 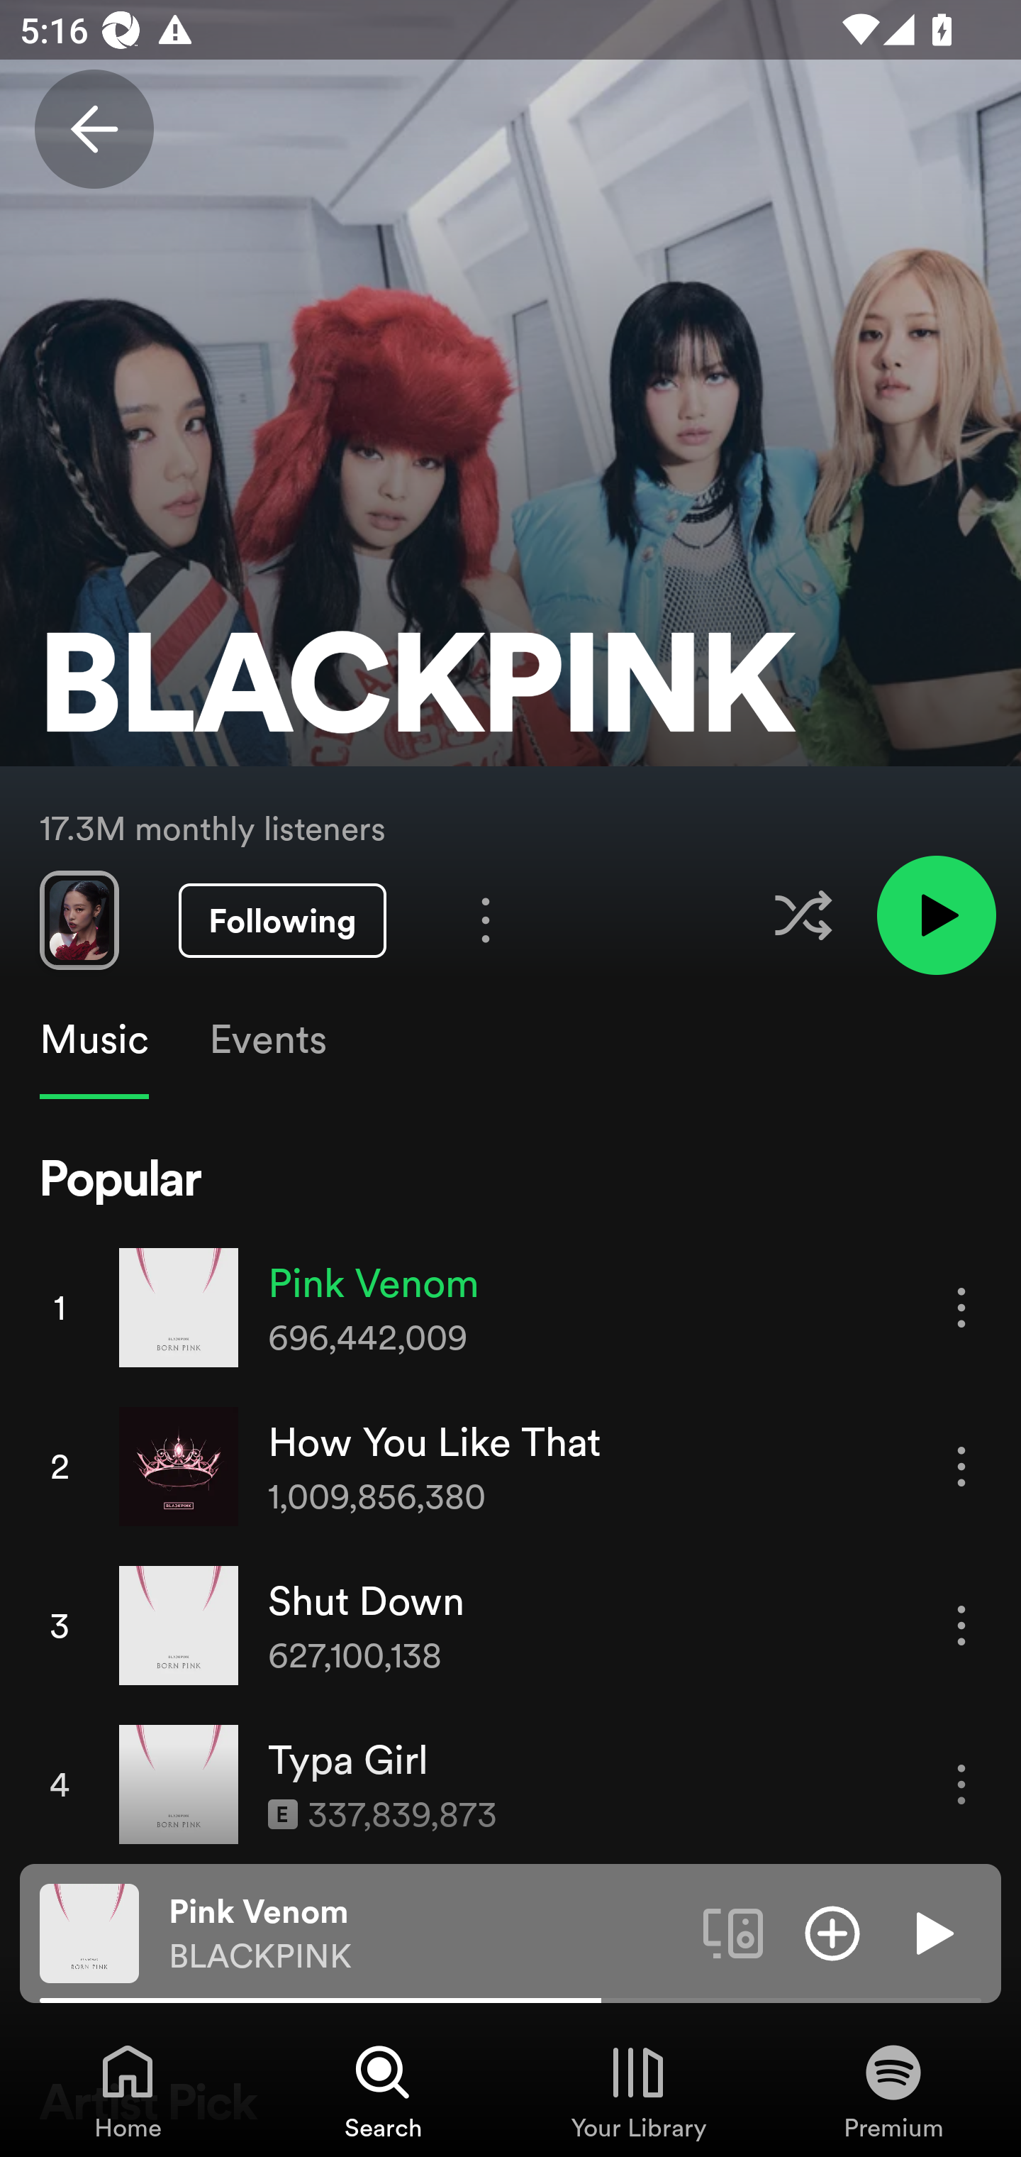 What do you see at coordinates (79, 920) in the screenshot?
I see `Swipe through previews of tracks from this artist.` at bounding box center [79, 920].